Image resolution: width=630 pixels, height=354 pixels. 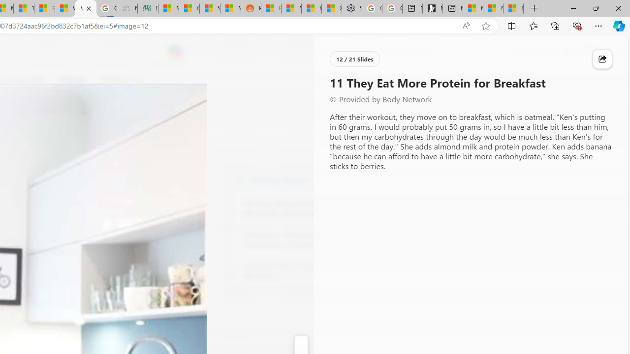 I want to click on Go to publisher's site, so click(x=89, y=127).